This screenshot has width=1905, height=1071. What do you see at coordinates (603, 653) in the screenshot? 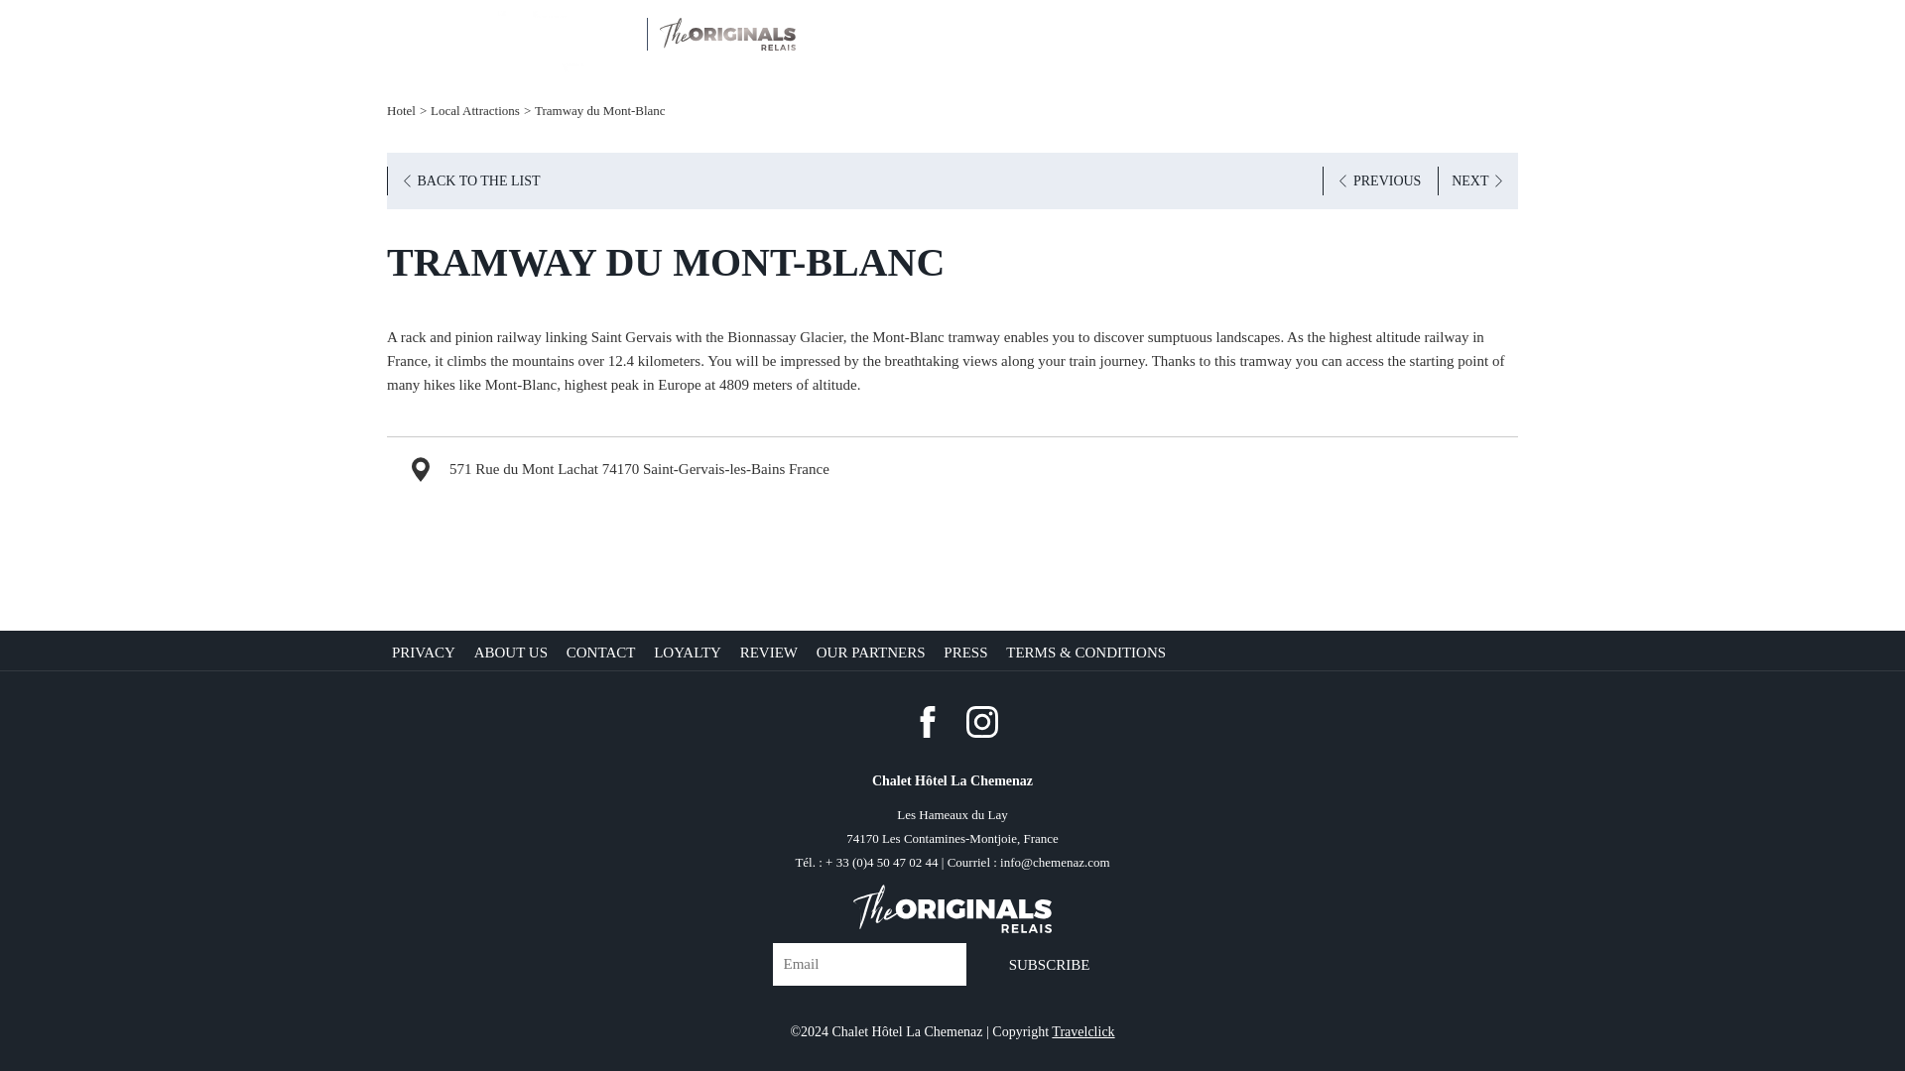
I see `CONTACT` at bounding box center [603, 653].